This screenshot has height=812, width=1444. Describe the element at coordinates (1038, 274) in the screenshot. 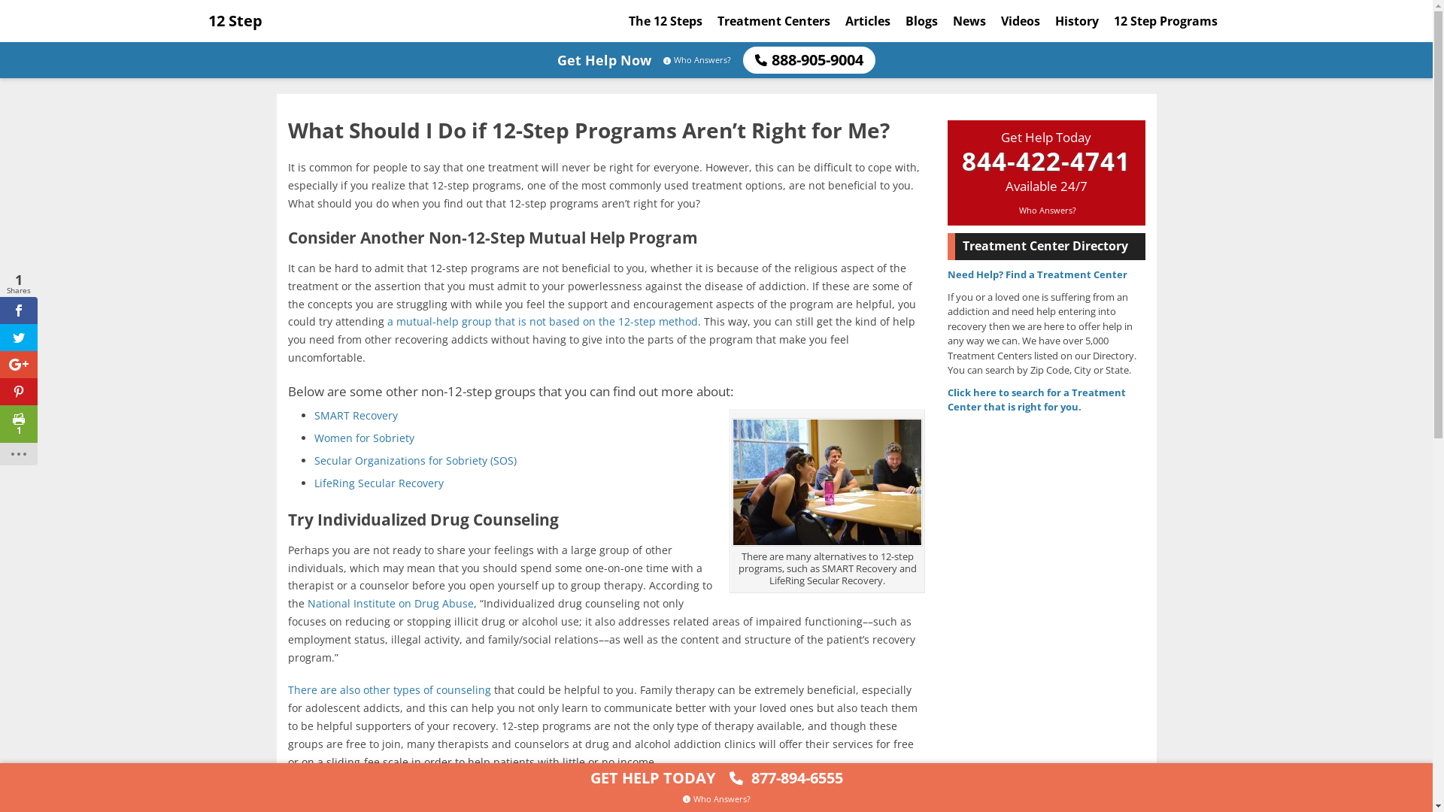

I see `Need Help? Find a Treatment Center` at that location.